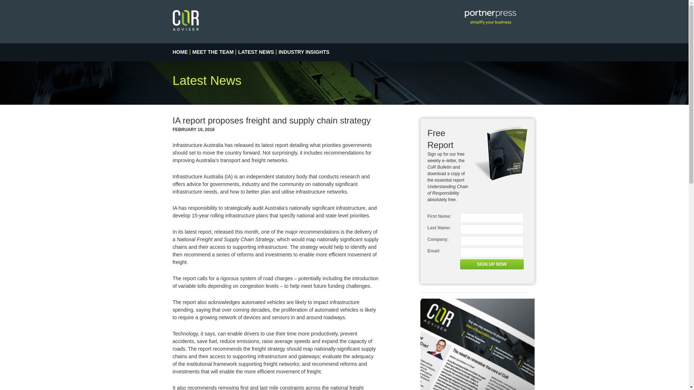 This screenshot has height=390, width=694. What do you see at coordinates (256, 52) in the screenshot?
I see `LATEST NEWS` at bounding box center [256, 52].